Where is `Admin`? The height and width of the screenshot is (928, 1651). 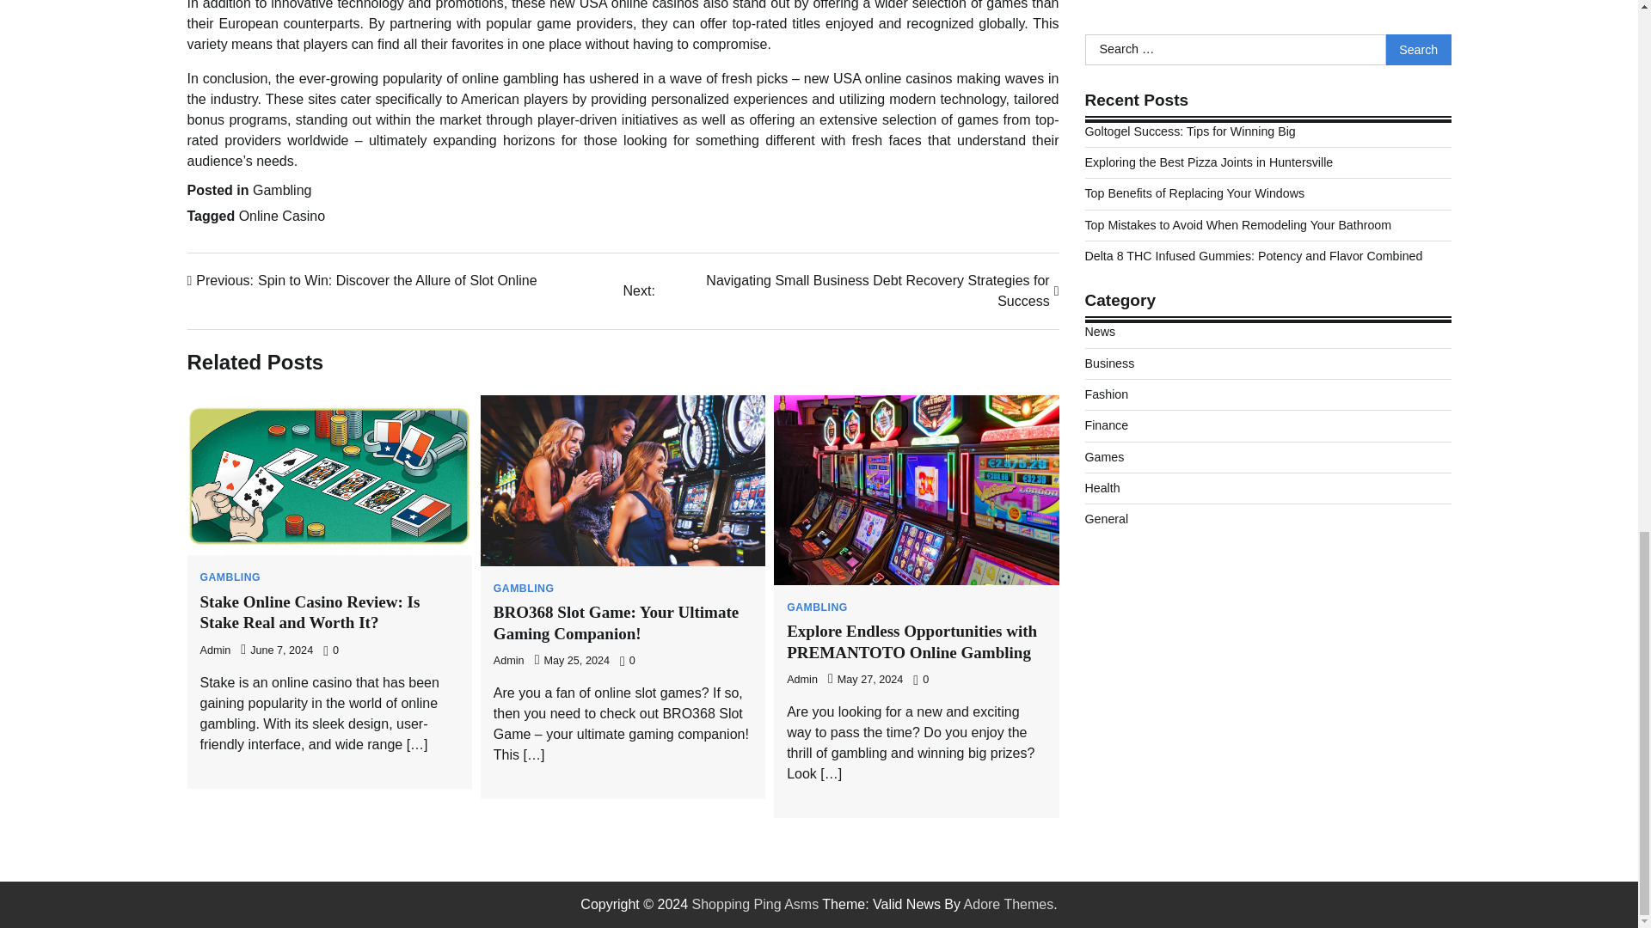
Admin is located at coordinates (215, 650).